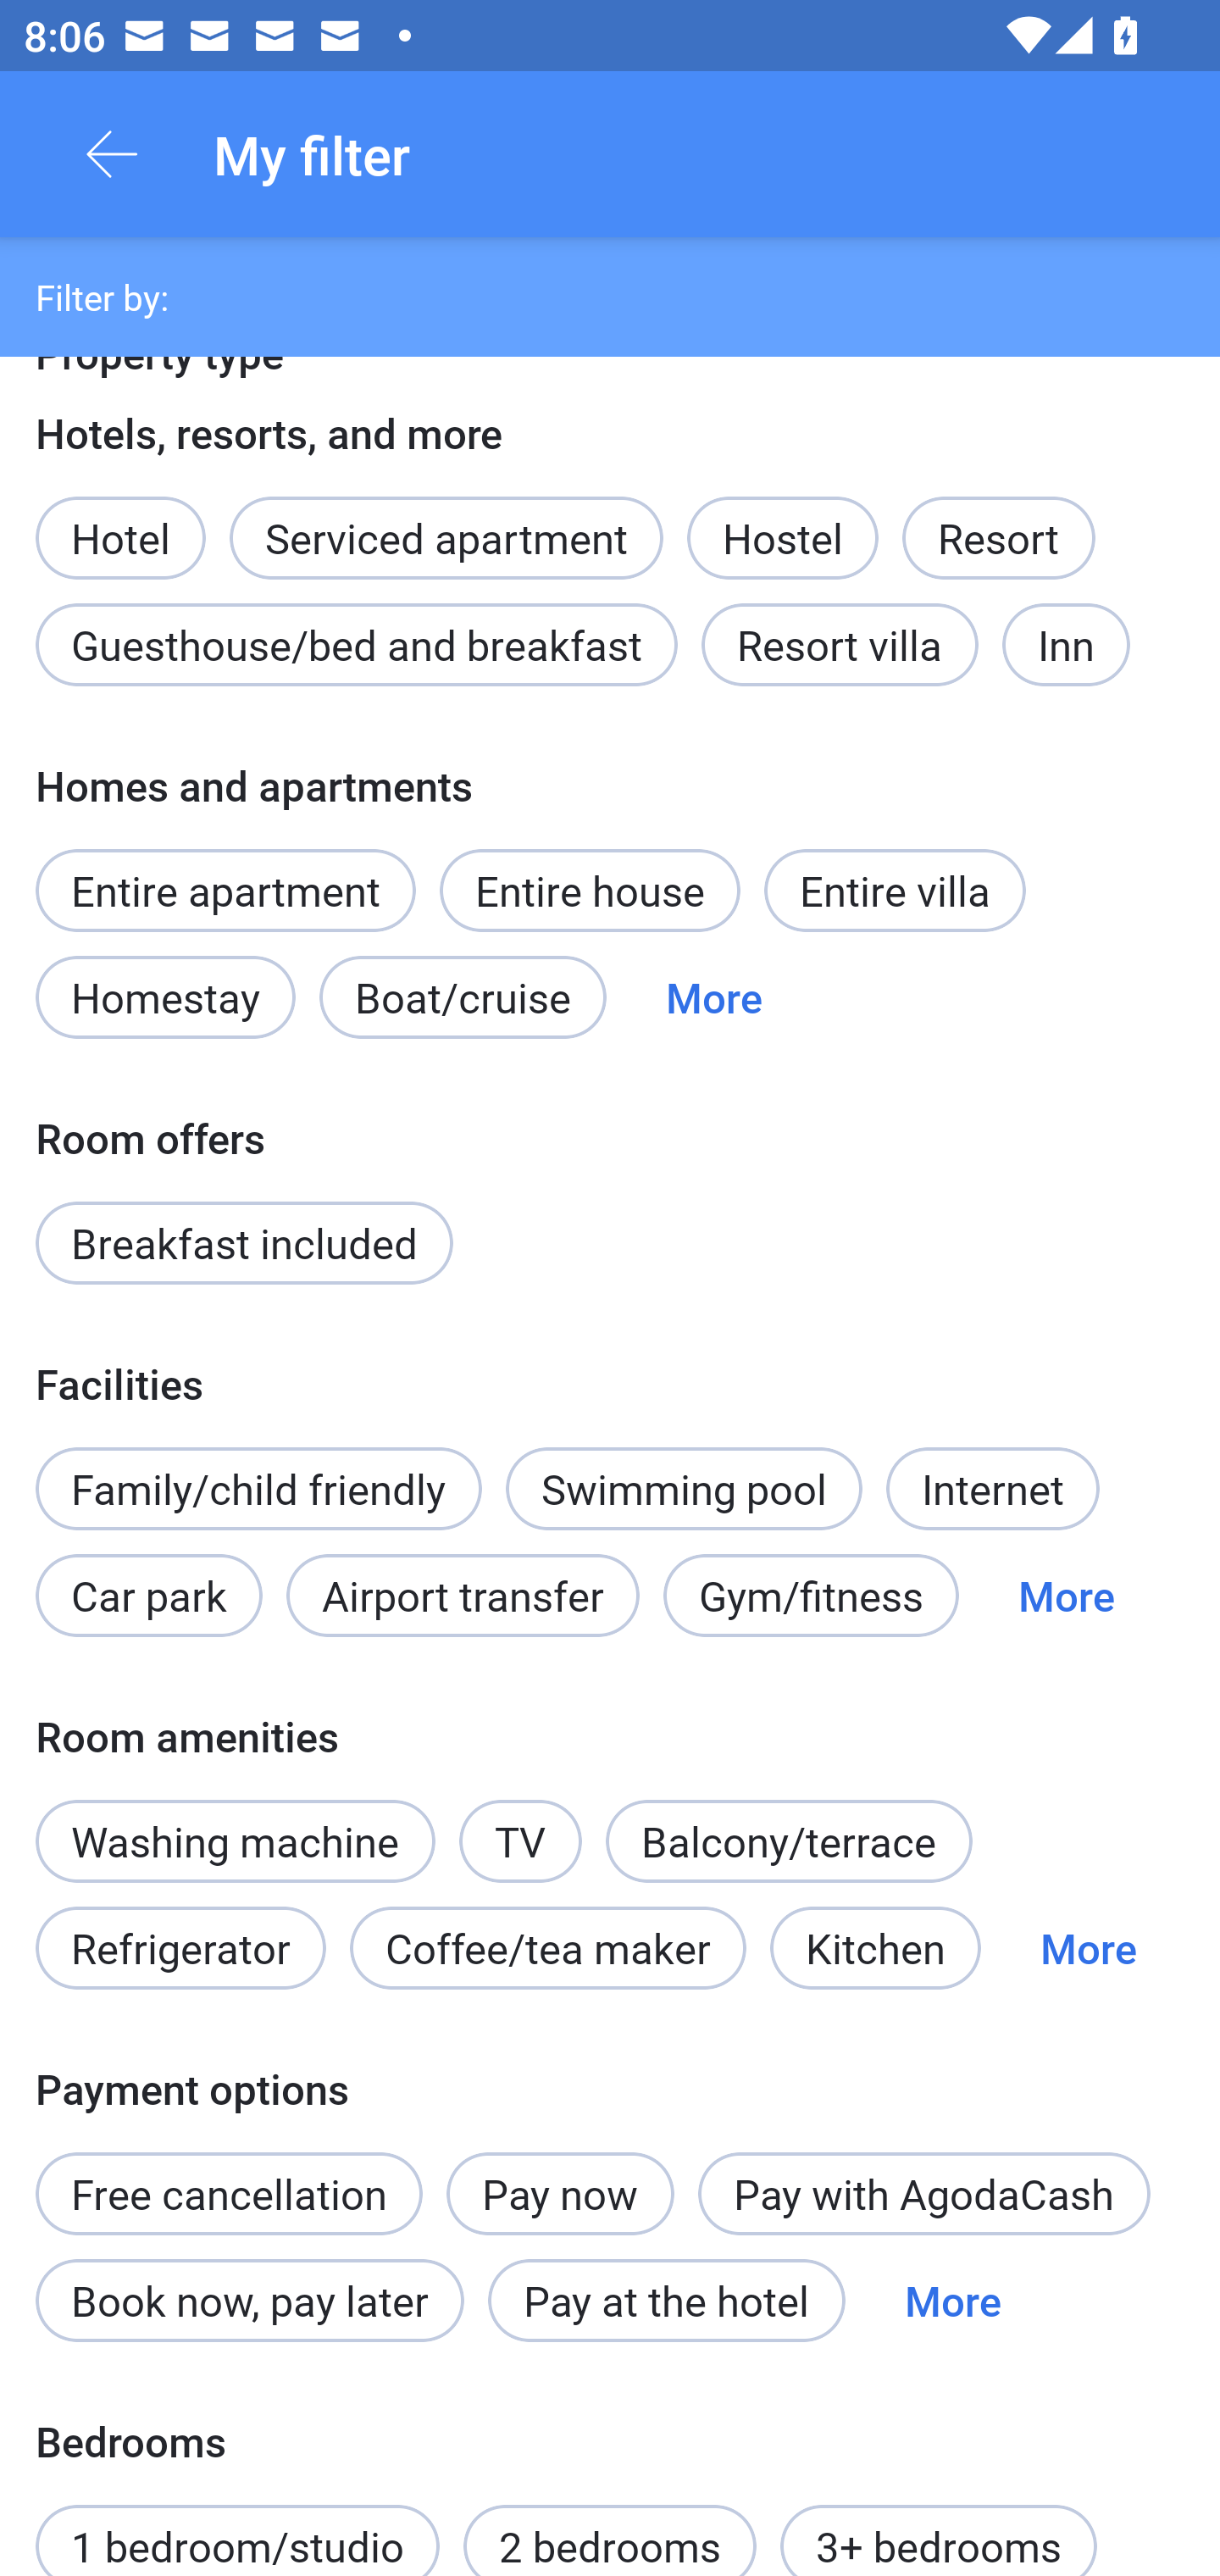 The image size is (1220, 2576). I want to click on Washing machine, so click(236, 1840).